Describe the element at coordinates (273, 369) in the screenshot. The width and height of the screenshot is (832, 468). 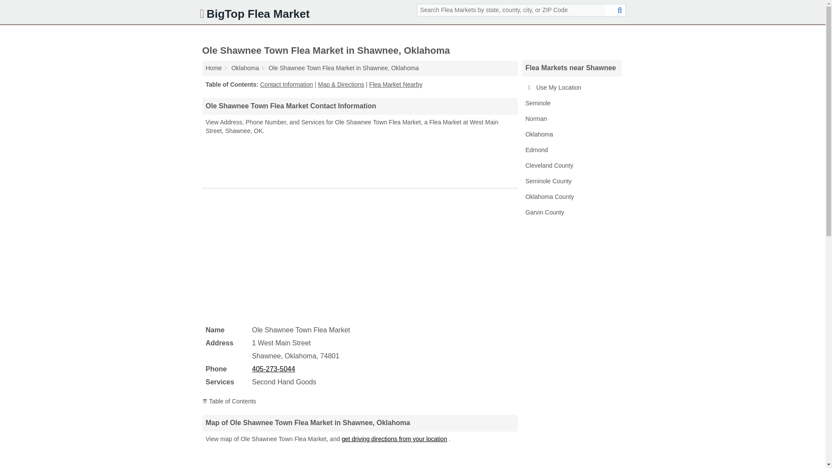
I see `405-273-5044` at that location.